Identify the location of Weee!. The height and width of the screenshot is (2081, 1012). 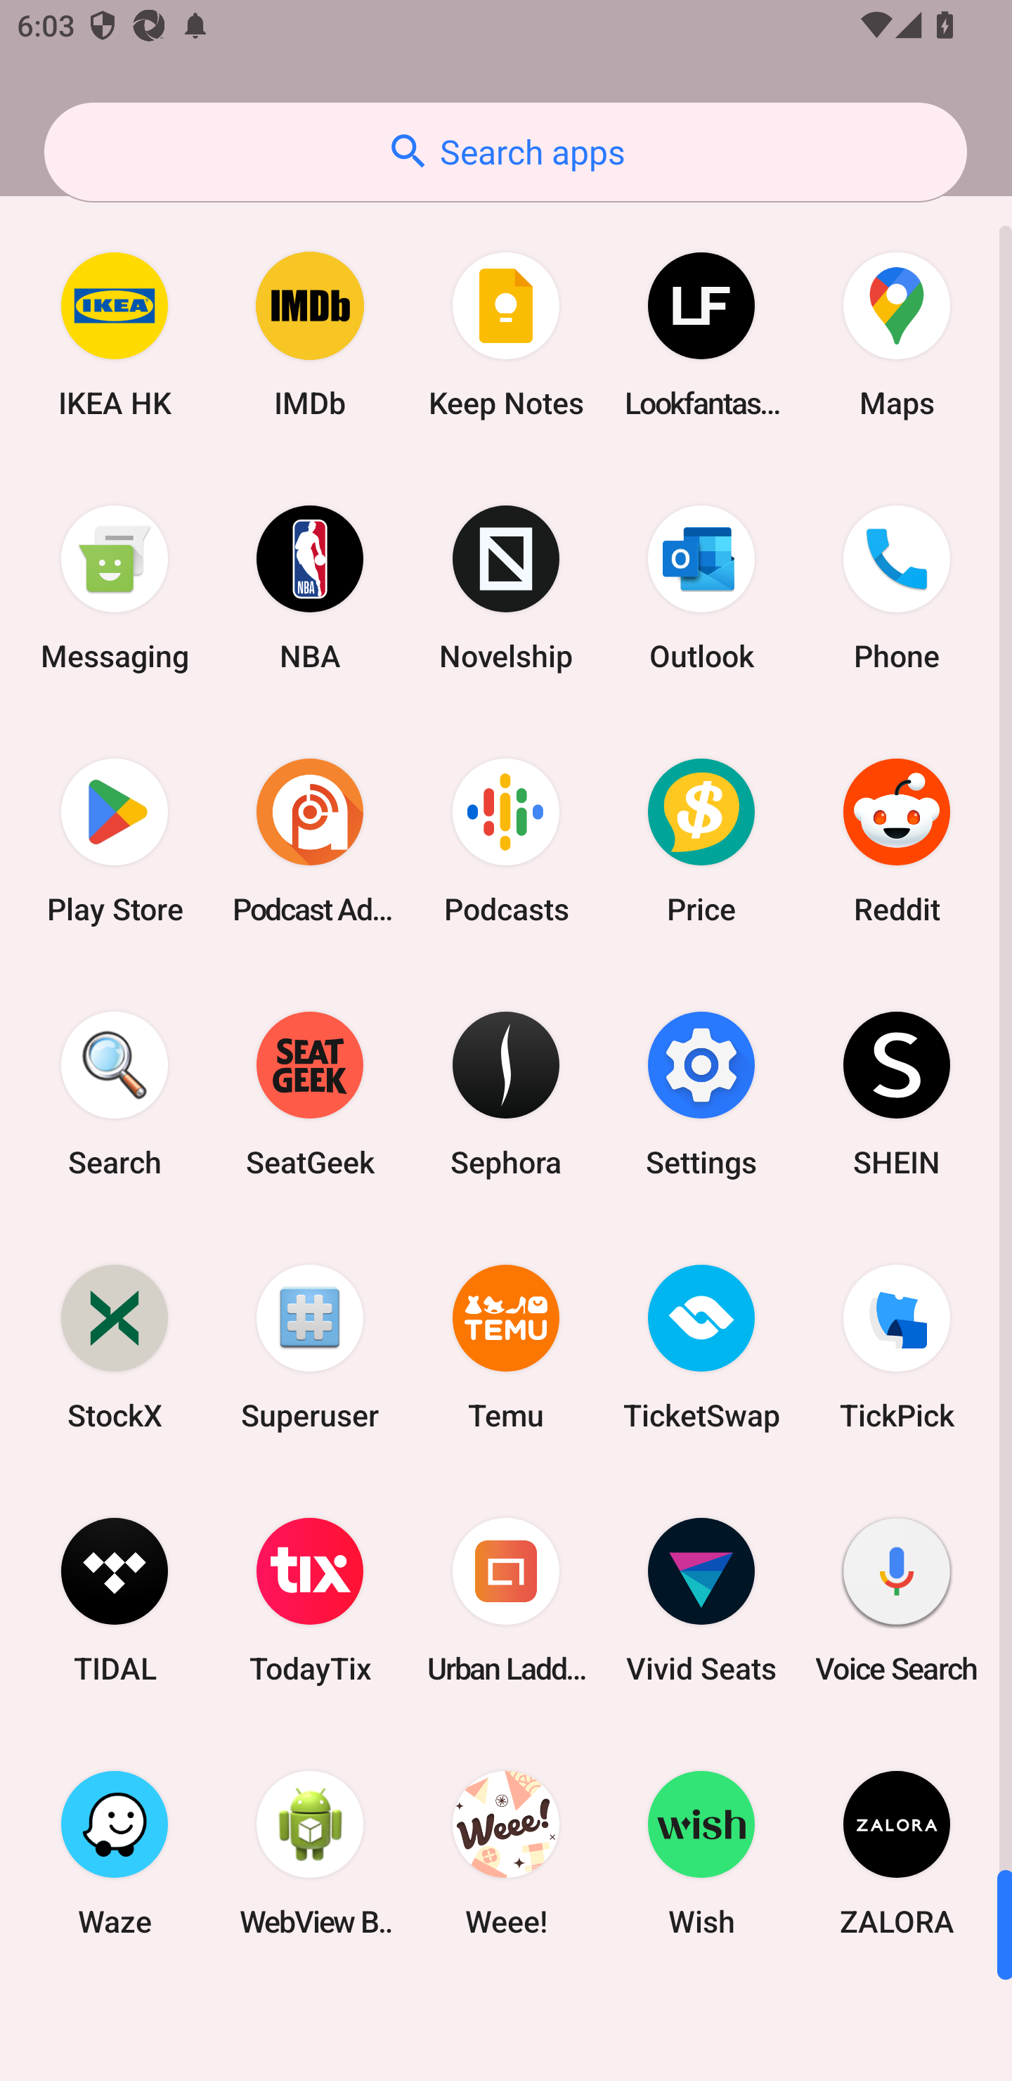
(506, 1853).